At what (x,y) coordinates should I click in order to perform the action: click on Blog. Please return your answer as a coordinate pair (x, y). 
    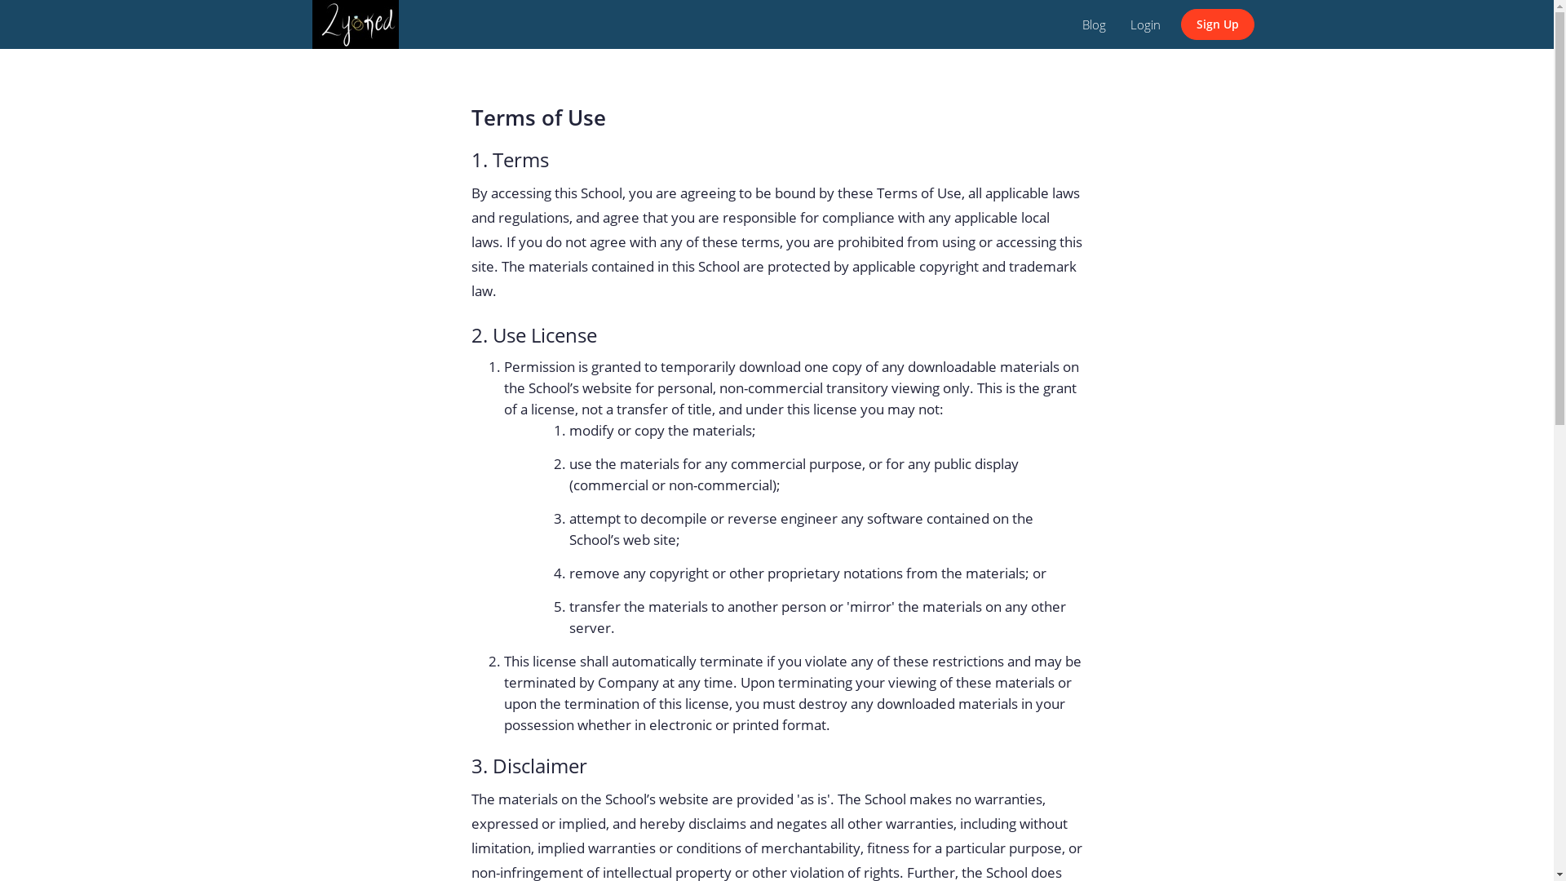
    Looking at the image, I should click on (1095, 24).